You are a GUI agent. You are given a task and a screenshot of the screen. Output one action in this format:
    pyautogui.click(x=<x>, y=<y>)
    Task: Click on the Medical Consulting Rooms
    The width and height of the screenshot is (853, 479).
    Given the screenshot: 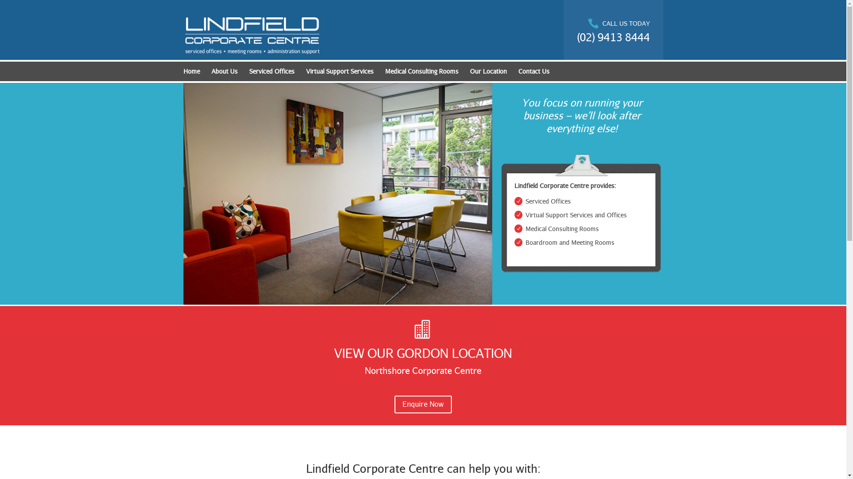 What is the action you would take?
    pyautogui.click(x=421, y=74)
    